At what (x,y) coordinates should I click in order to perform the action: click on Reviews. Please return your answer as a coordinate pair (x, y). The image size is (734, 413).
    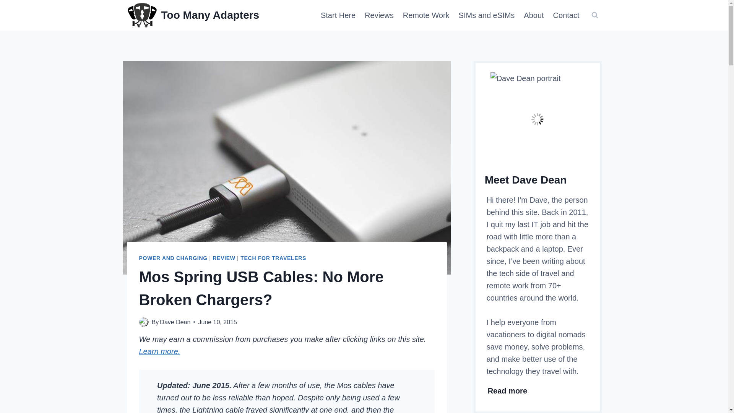
    Looking at the image, I should click on (379, 15).